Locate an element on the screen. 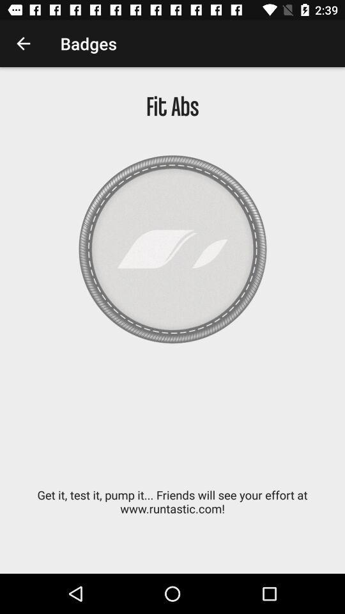 The height and width of the screenshot is (614, 345). swipe until get it test is located at coordinates (172, 508).